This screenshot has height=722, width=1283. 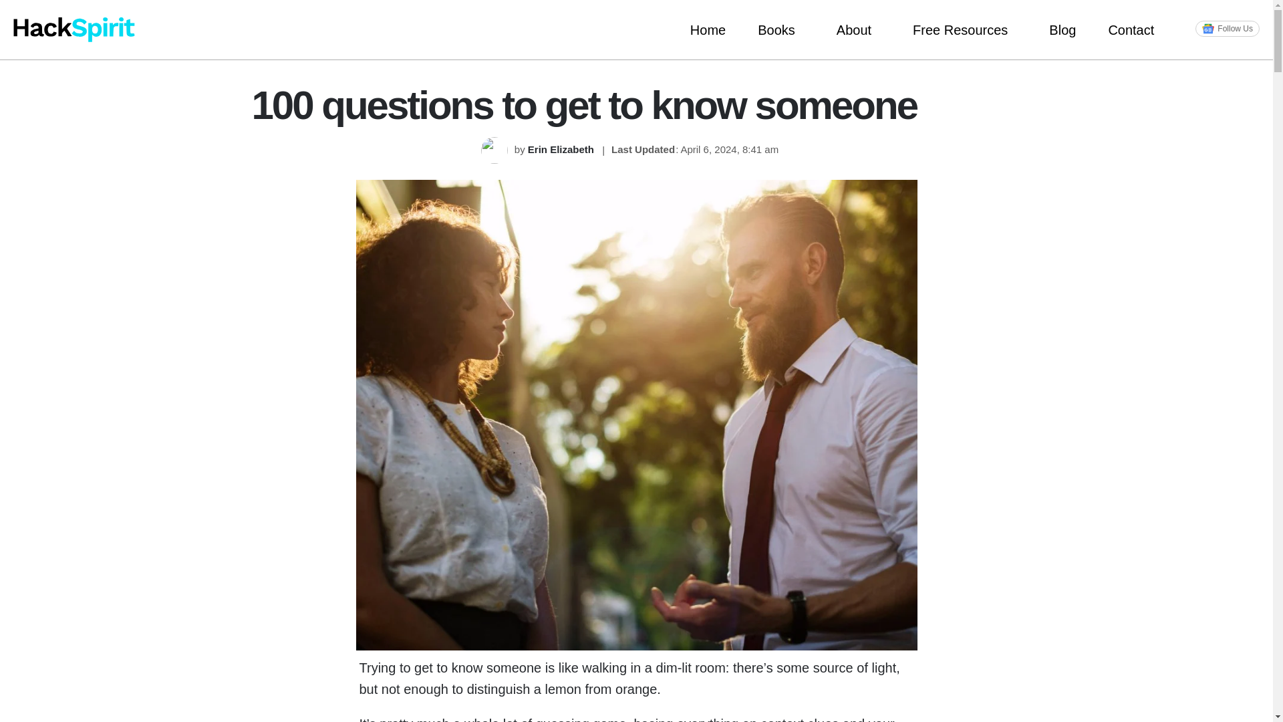 I want to click on Home, so click(x=708, y=29).